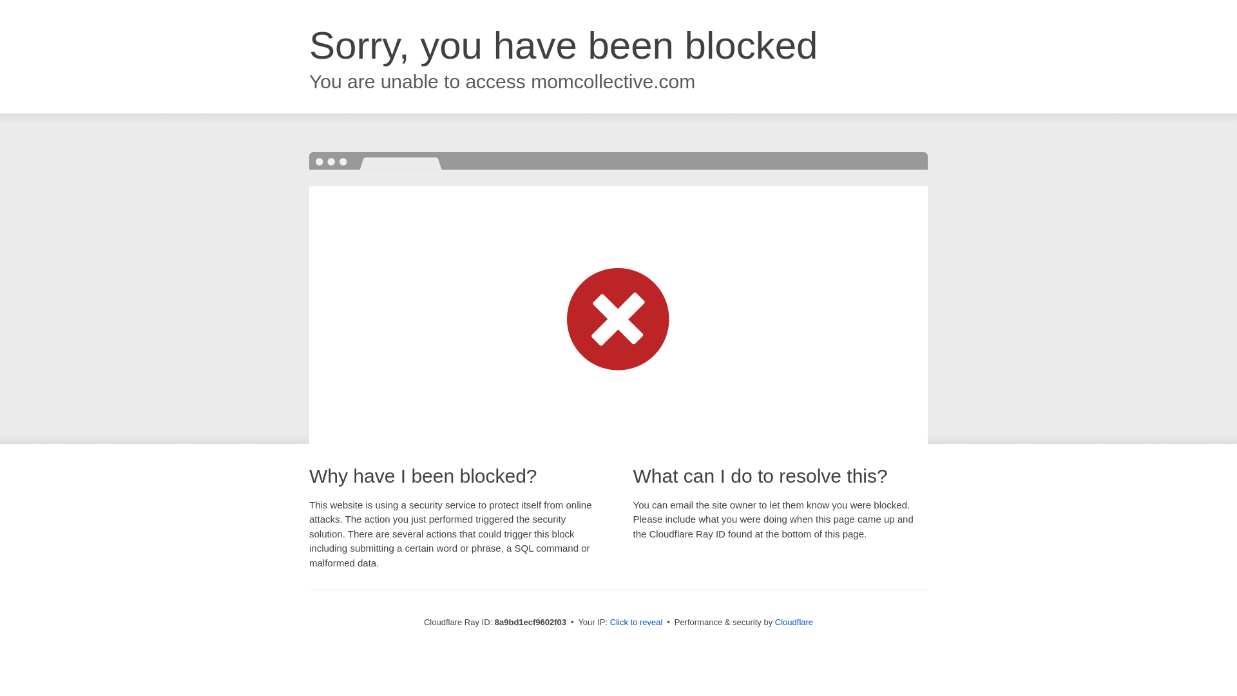 This screenshot has width=1237, height=696. What do you see at coordinates (794, 622) in the screenshot?
I see `Cloudflare` at bounding box center [794, 622].